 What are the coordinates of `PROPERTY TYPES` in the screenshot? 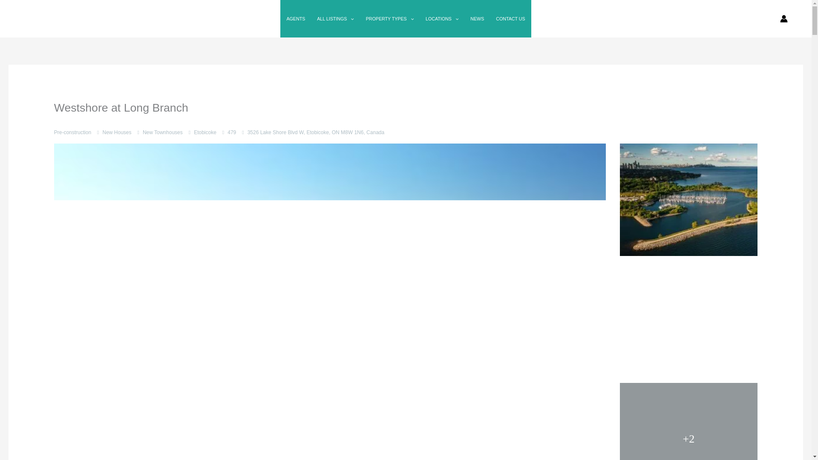 It's located at (389, 19).